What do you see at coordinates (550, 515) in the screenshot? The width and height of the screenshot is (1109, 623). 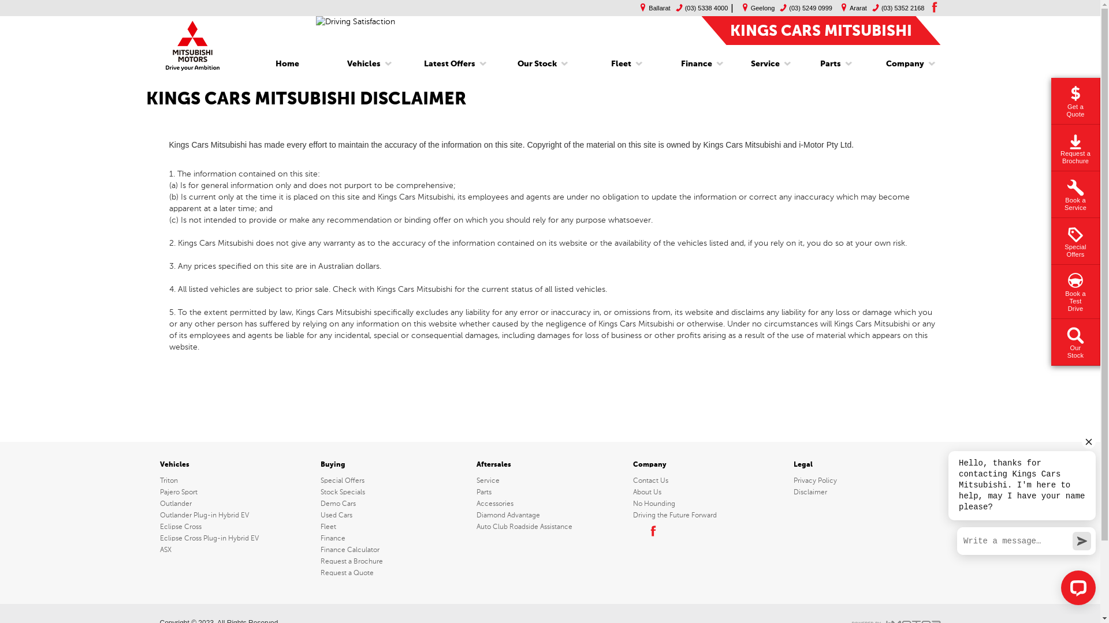 I see `Diamond Advantage` at bounding box center [550, 515].